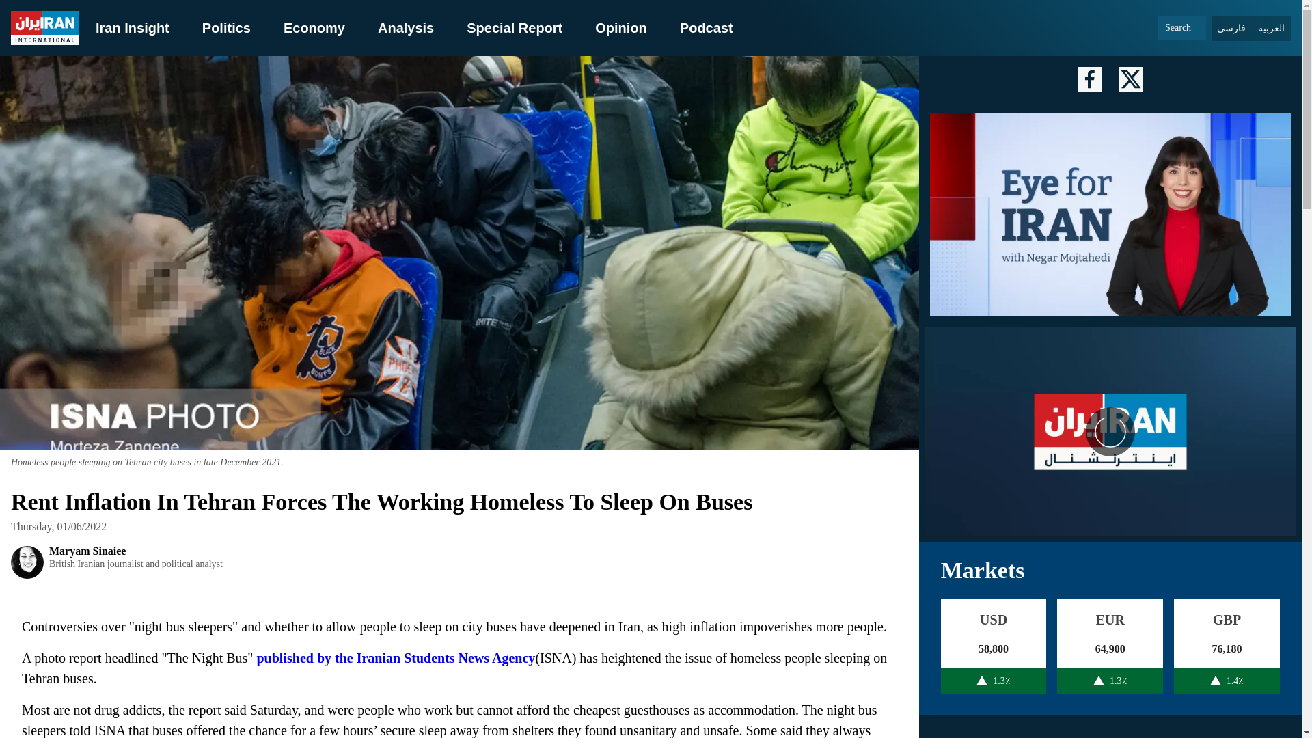  Describe the element at coordinates (133, 27) in the screenshot. I see `Iran Insight` at that location.